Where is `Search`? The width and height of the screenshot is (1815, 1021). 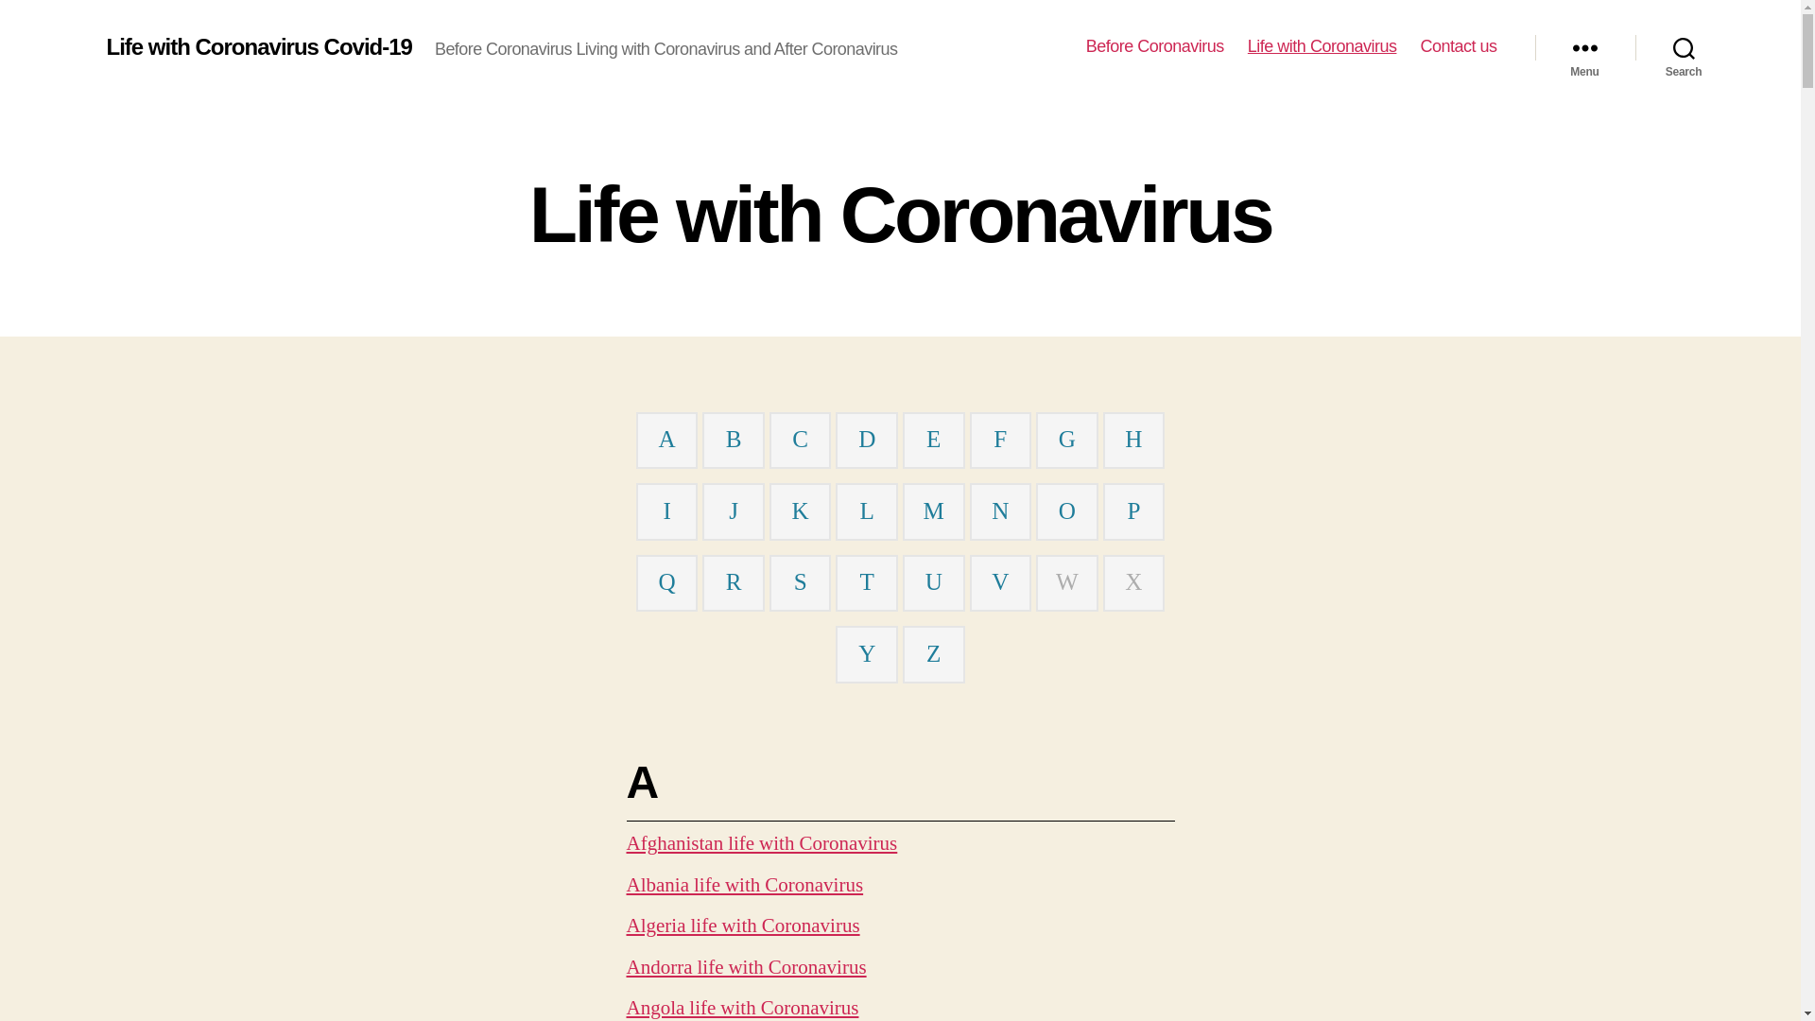 Search is located at coordinates (1685, 47).